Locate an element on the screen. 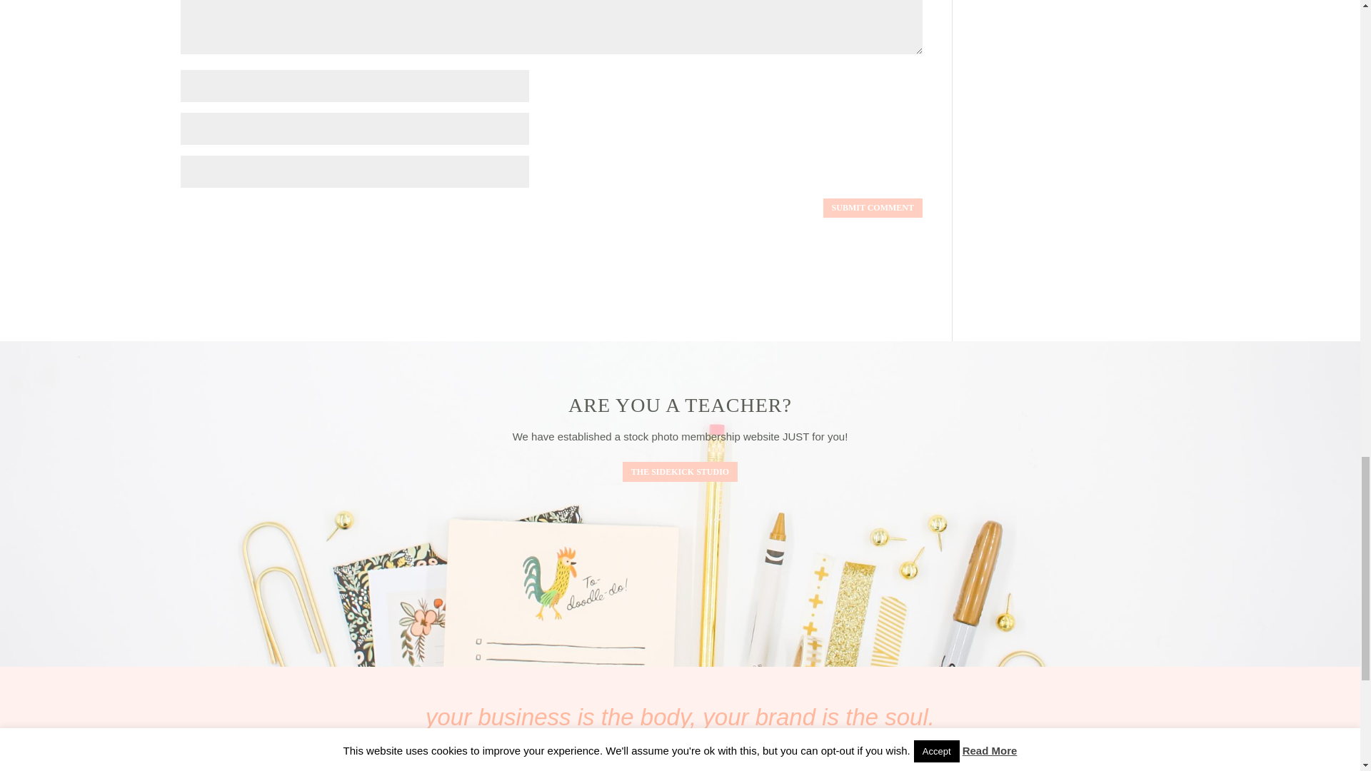 This screenshot has width=1371, height=771. Submit Comment is located at coordinates (873, 208).